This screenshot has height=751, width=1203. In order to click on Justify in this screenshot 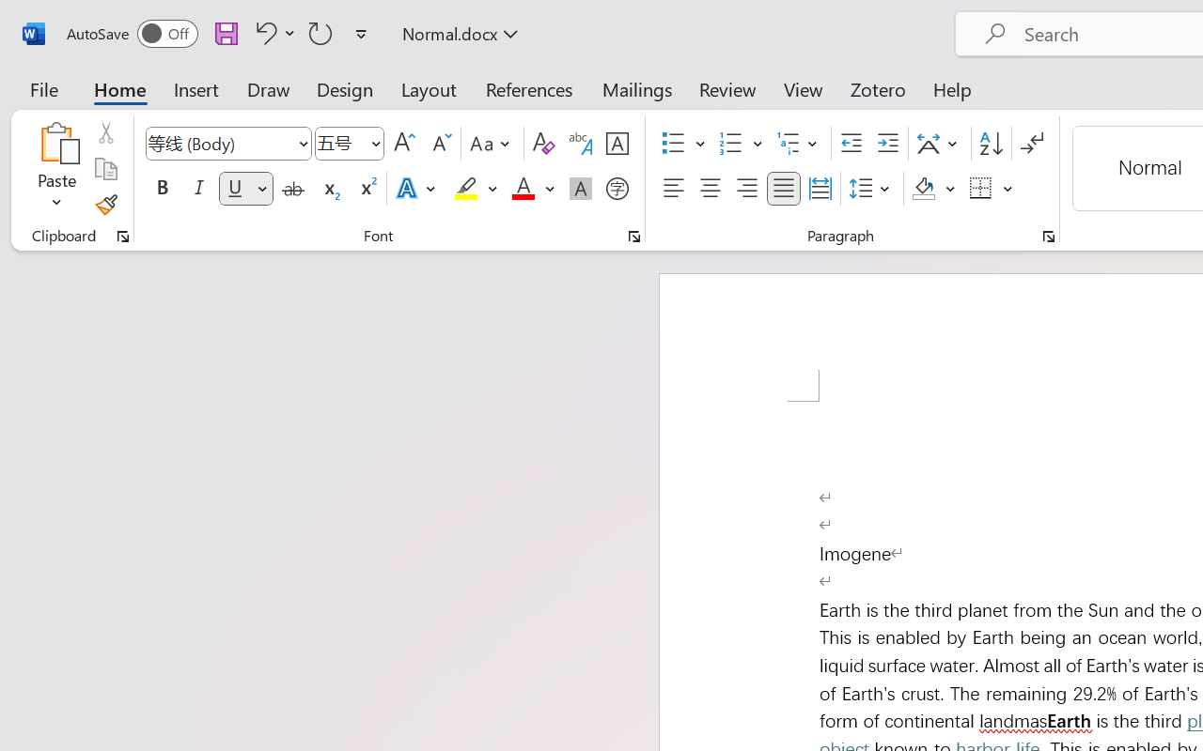, I will do `click(784, 189)`.